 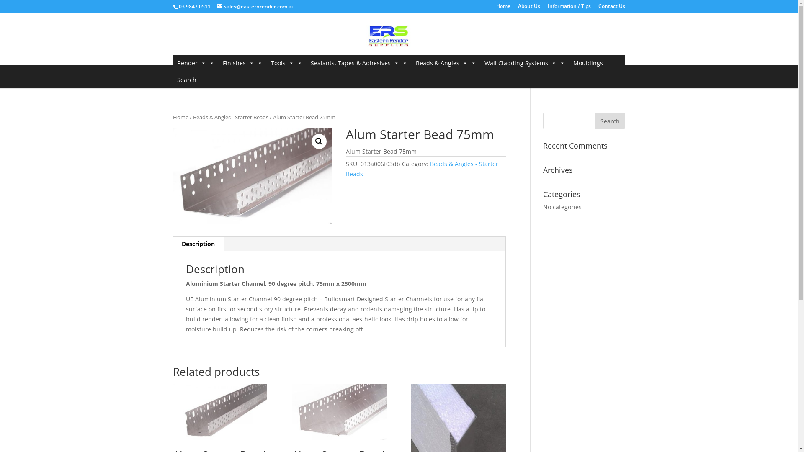 What do you see at coordinates (253, 176) in the screenshot?
I see `alum_starter_bead_75mm_833_1` at bounding box center [253, 176].